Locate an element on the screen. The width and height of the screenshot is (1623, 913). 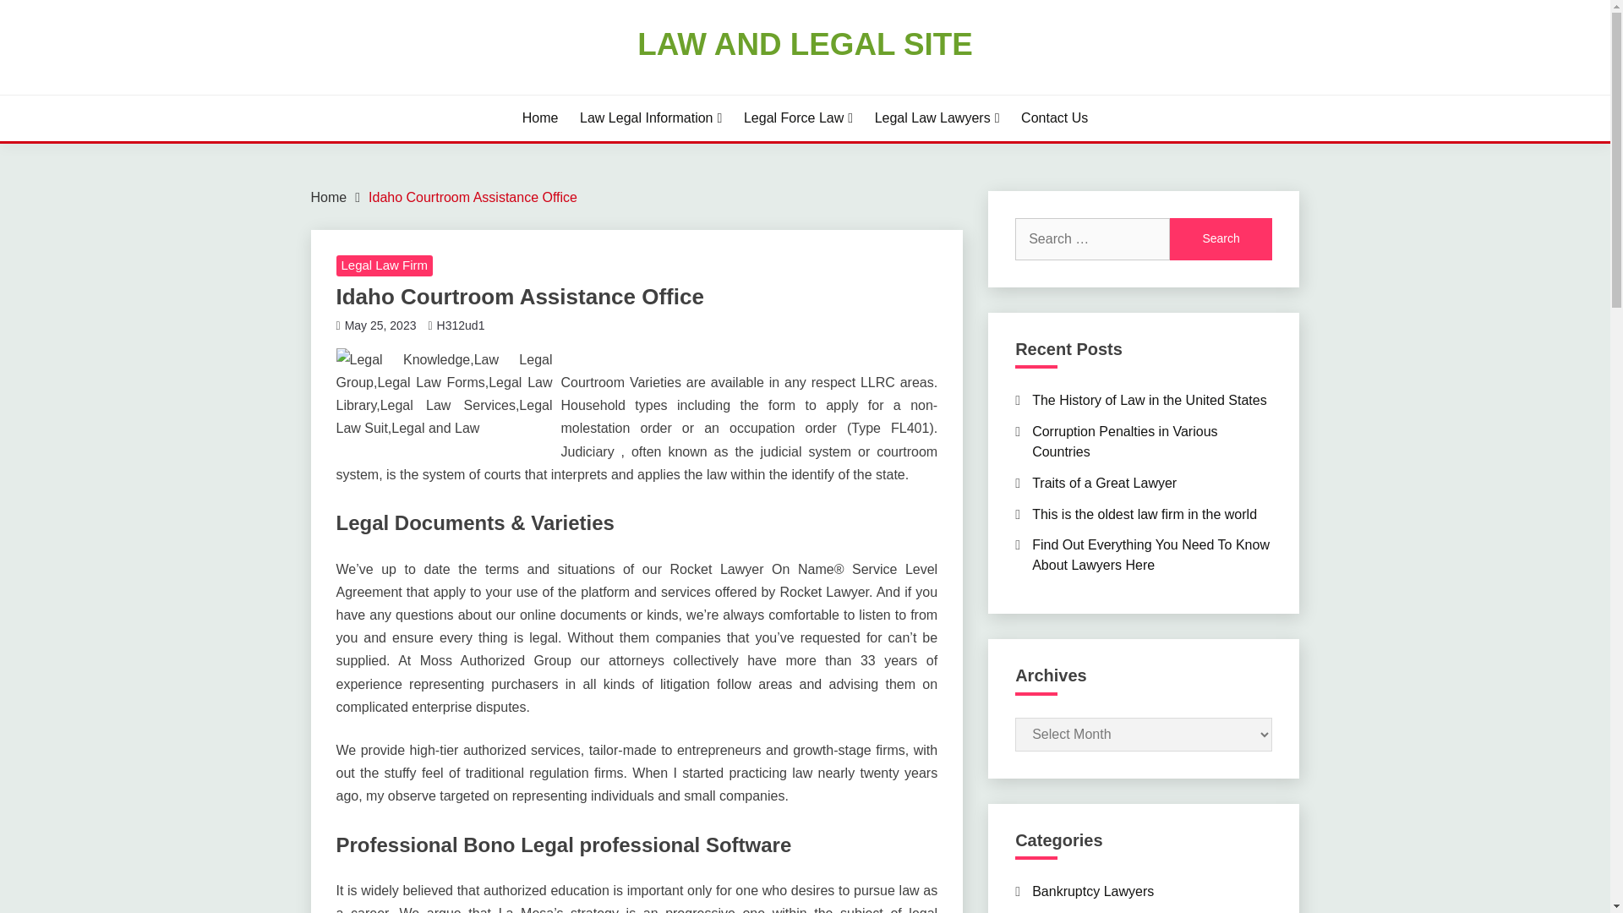
H312ud1 is located at coordinates (461, 325).